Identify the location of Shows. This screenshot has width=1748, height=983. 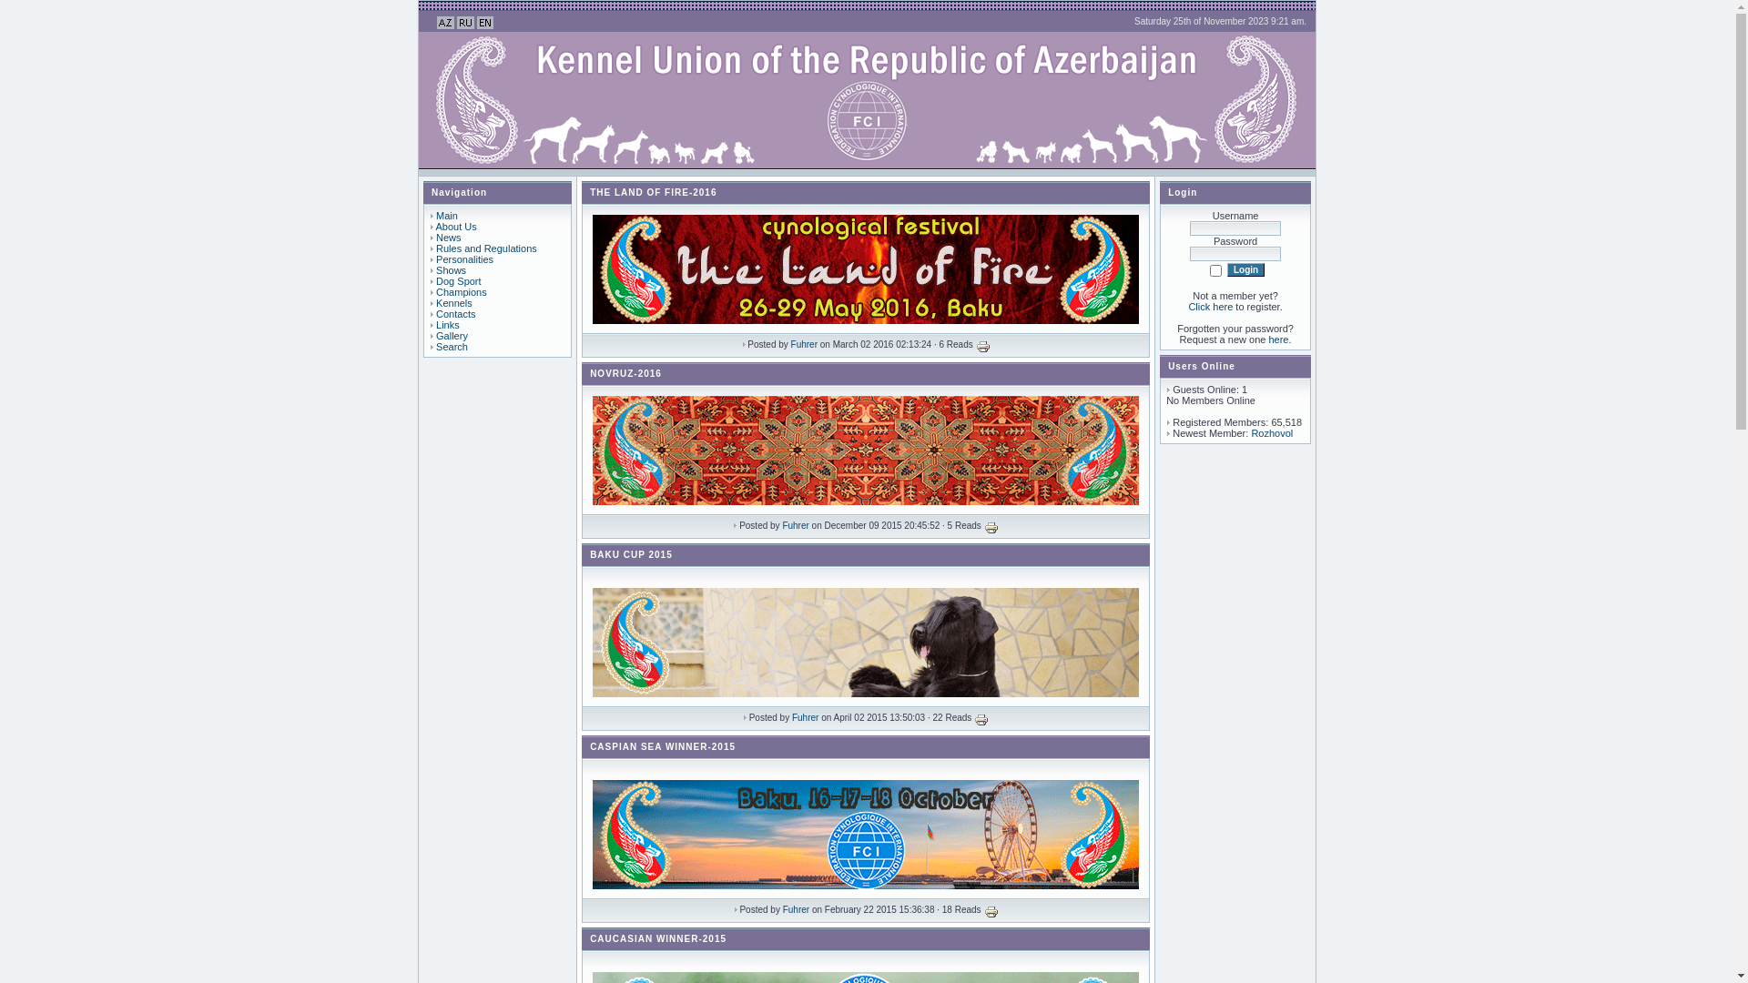
(452, 270).